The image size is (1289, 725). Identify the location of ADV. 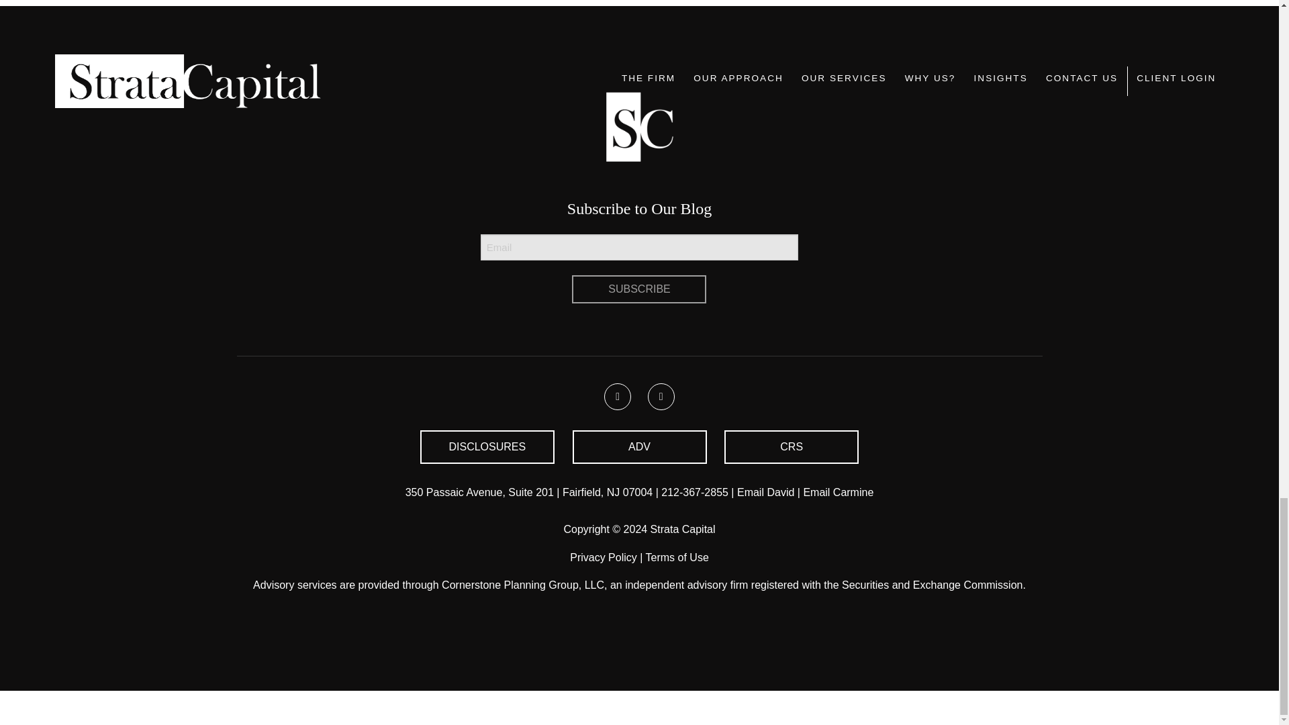
(639, 447).